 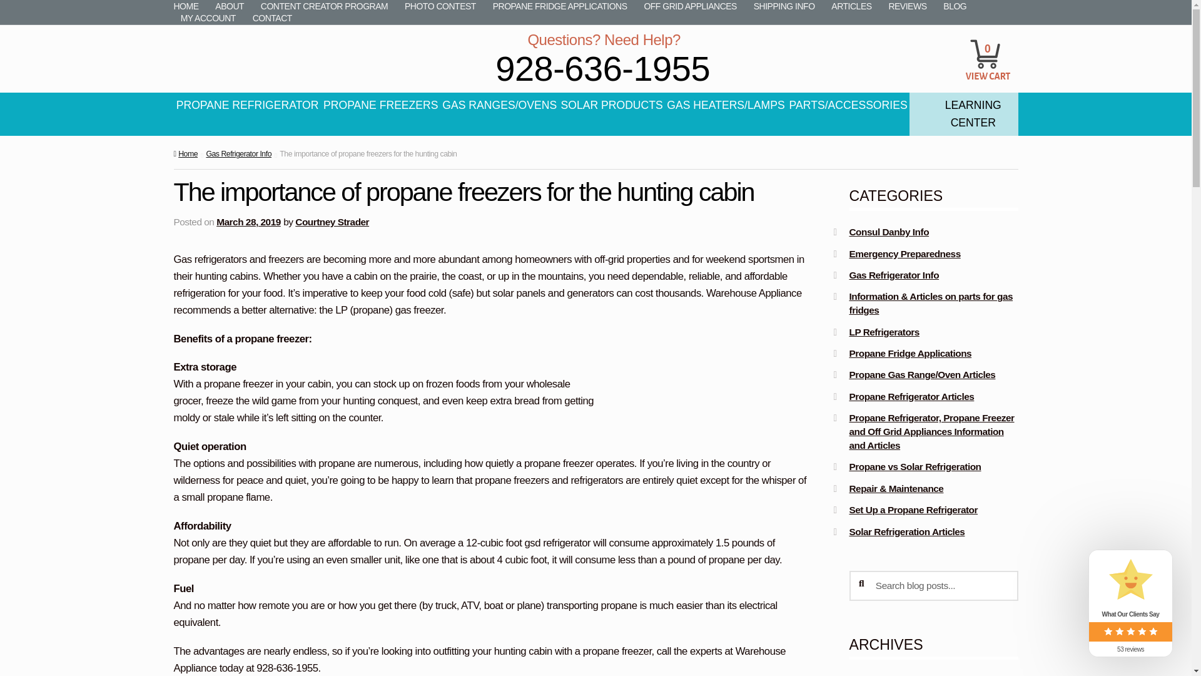 What do you see at coordinates (324, 6) in the screenshot?
I see `CONTENT CREATOR PROGRAM` at bounding box center [324, 6].